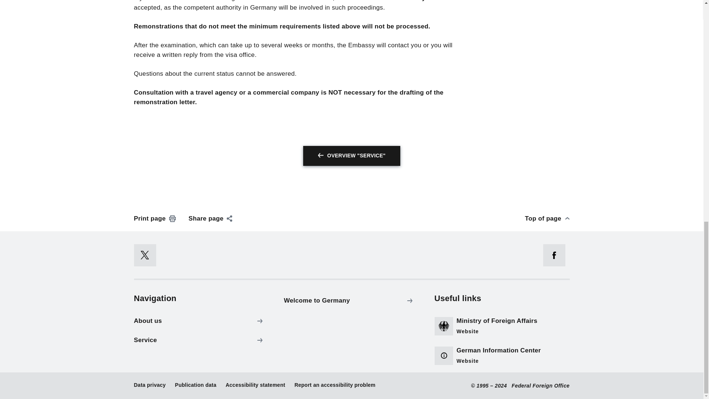 The image size is (709, 399). Describe the element at coordinates (352, 156) in the screenshot. I see `OVERVIEW "SERVICE"` at that location.